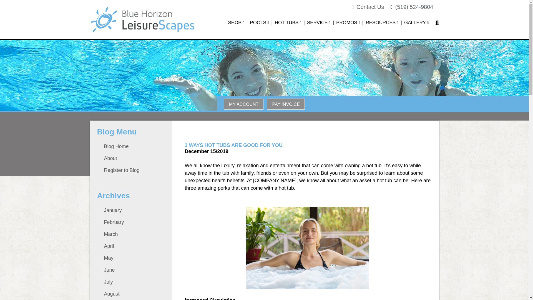  What do you see at coordinates (415, 23) in the screenshot?
I see `GALLERY` at bounding box center [415, 23].